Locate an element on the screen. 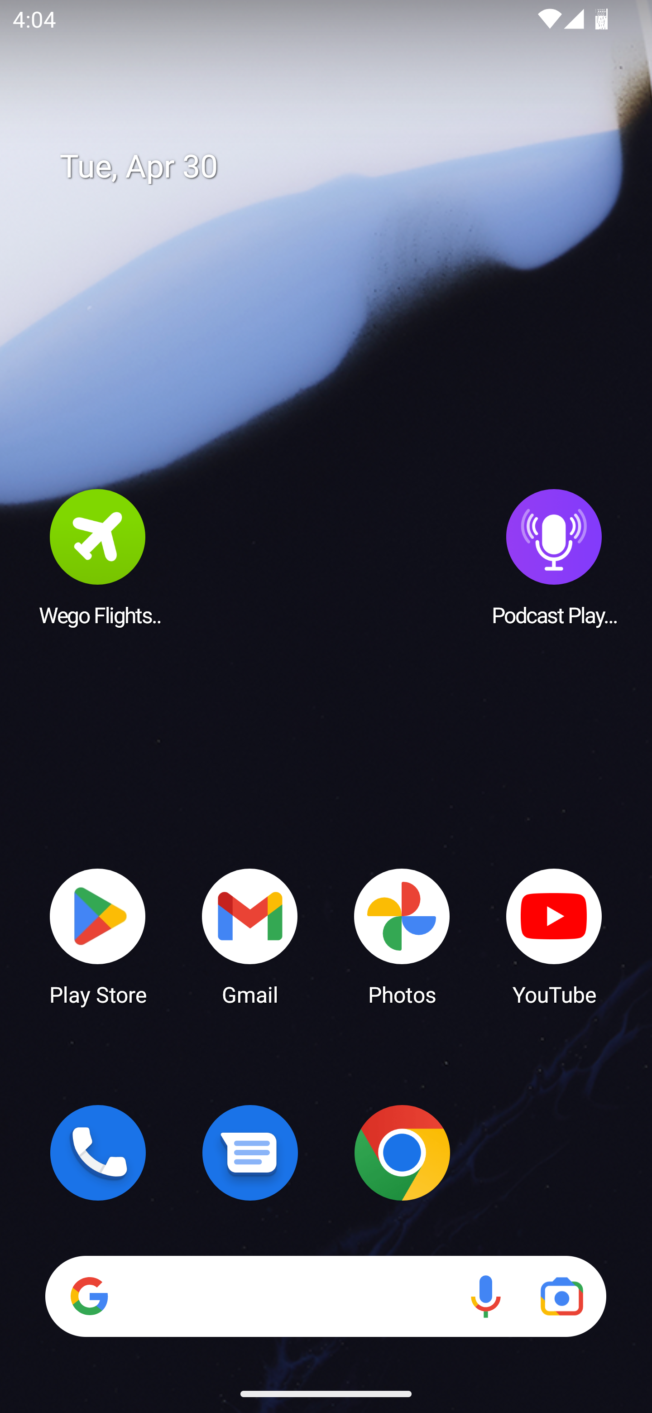 The image size is (652, 1413). Google Lens is located at coordinates (561, 1296).